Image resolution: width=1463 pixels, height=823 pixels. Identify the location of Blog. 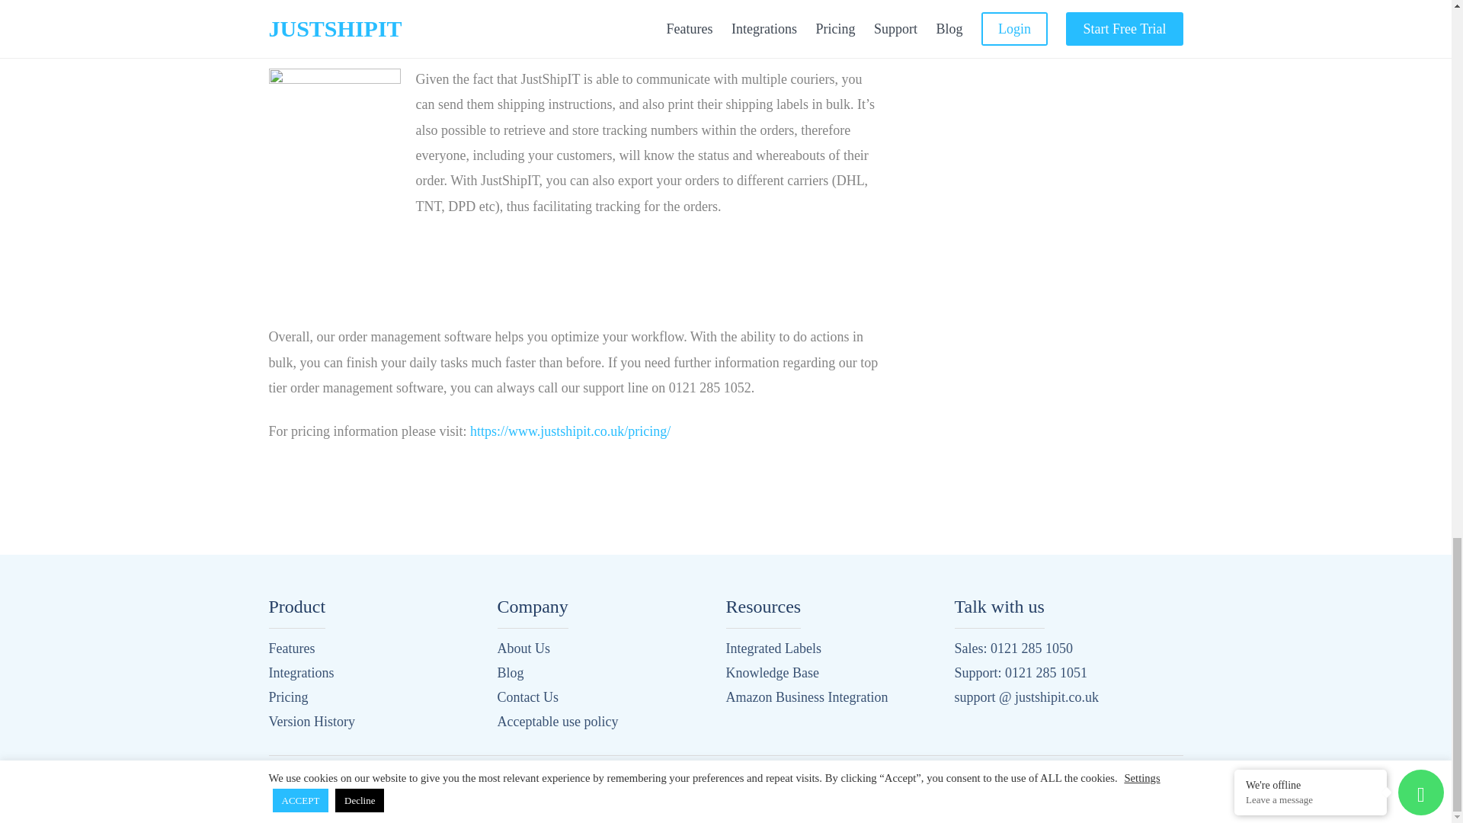
(511, 672).